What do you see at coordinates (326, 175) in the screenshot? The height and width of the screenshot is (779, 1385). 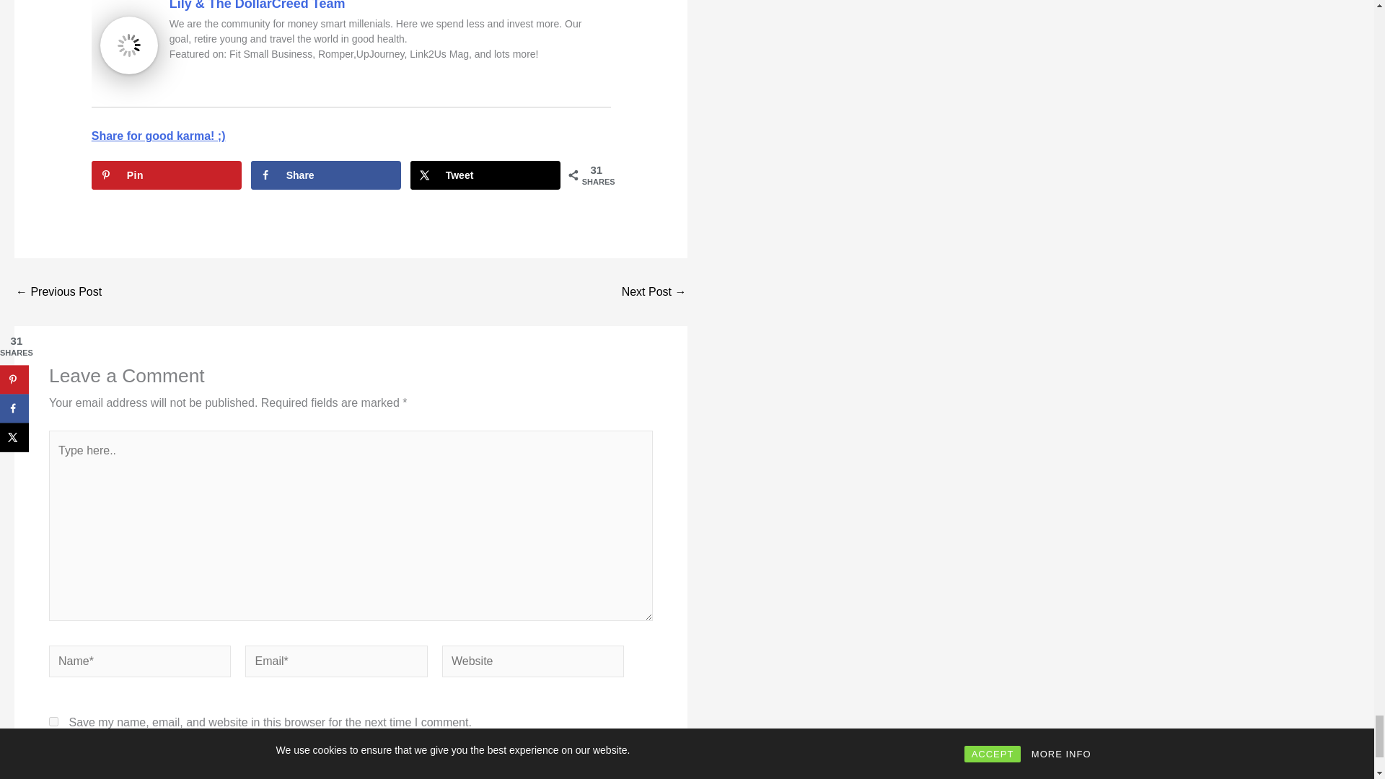 I see `Share on Facebook` at bounding box center [326, 175].